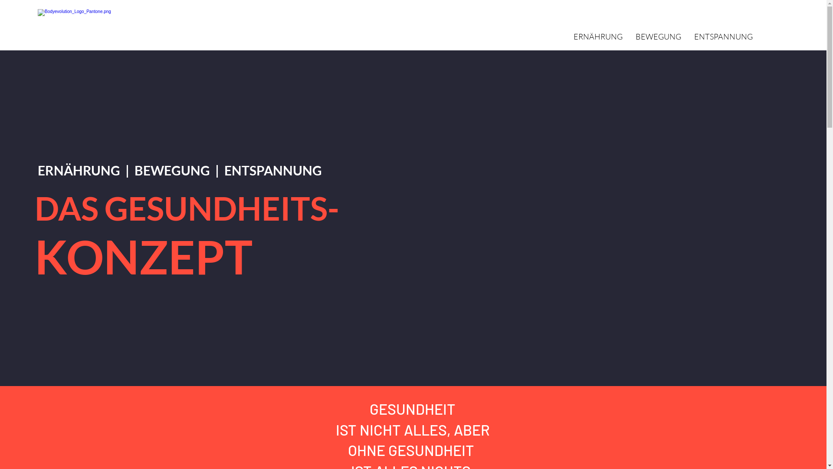 This screenshot has height=469, width=833. What do you see at coordinates (724, 36) in the screenshot?
I see `ENTSPANNUNG` at bounding box center [724, 36].